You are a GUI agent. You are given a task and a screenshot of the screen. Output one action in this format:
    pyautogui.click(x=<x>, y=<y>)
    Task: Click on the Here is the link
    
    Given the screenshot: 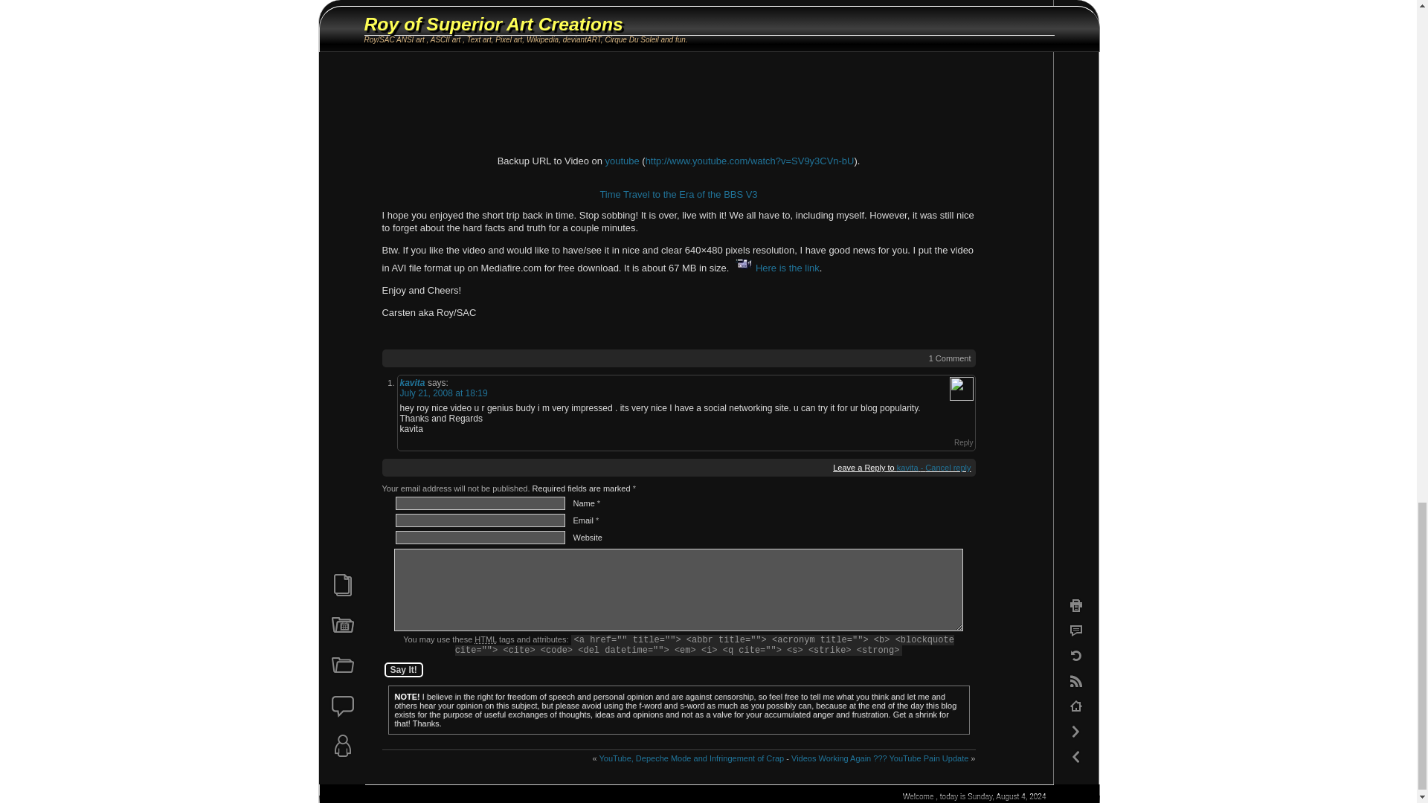 What is the action you would take?
    pyautogui.click(x=775, y=268)
    